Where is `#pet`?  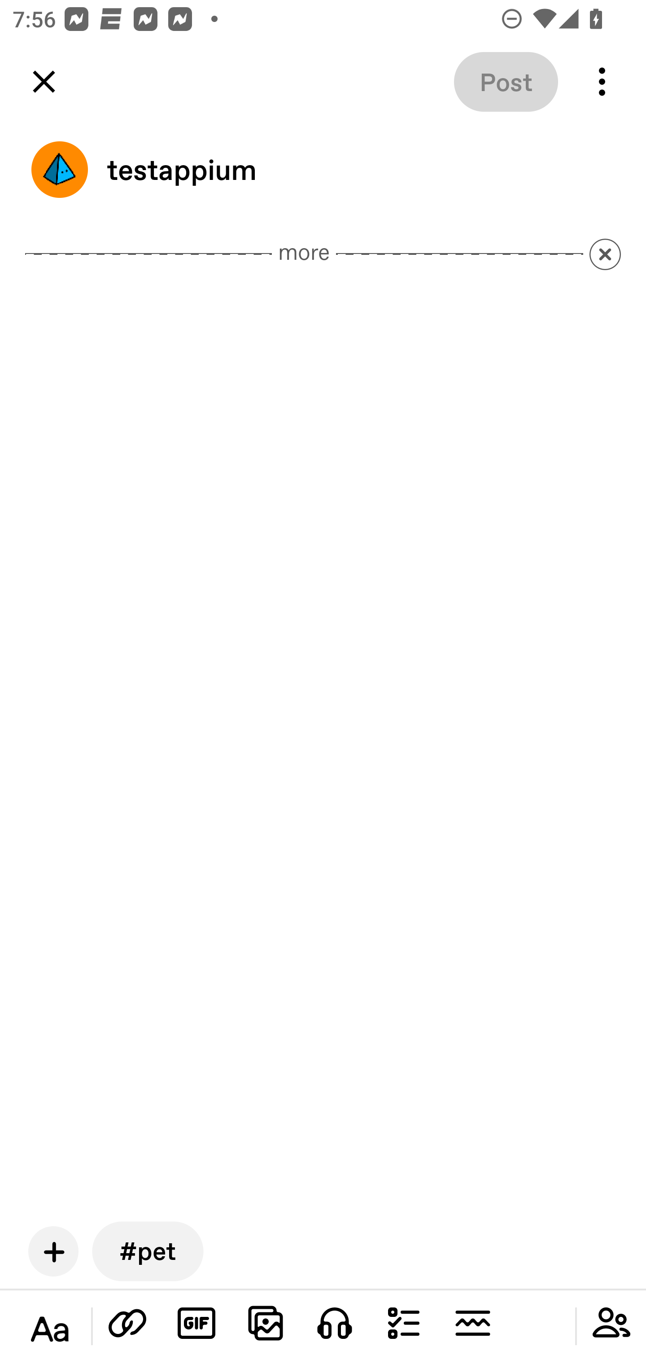
#pet is located at coordinates (148, 1251).